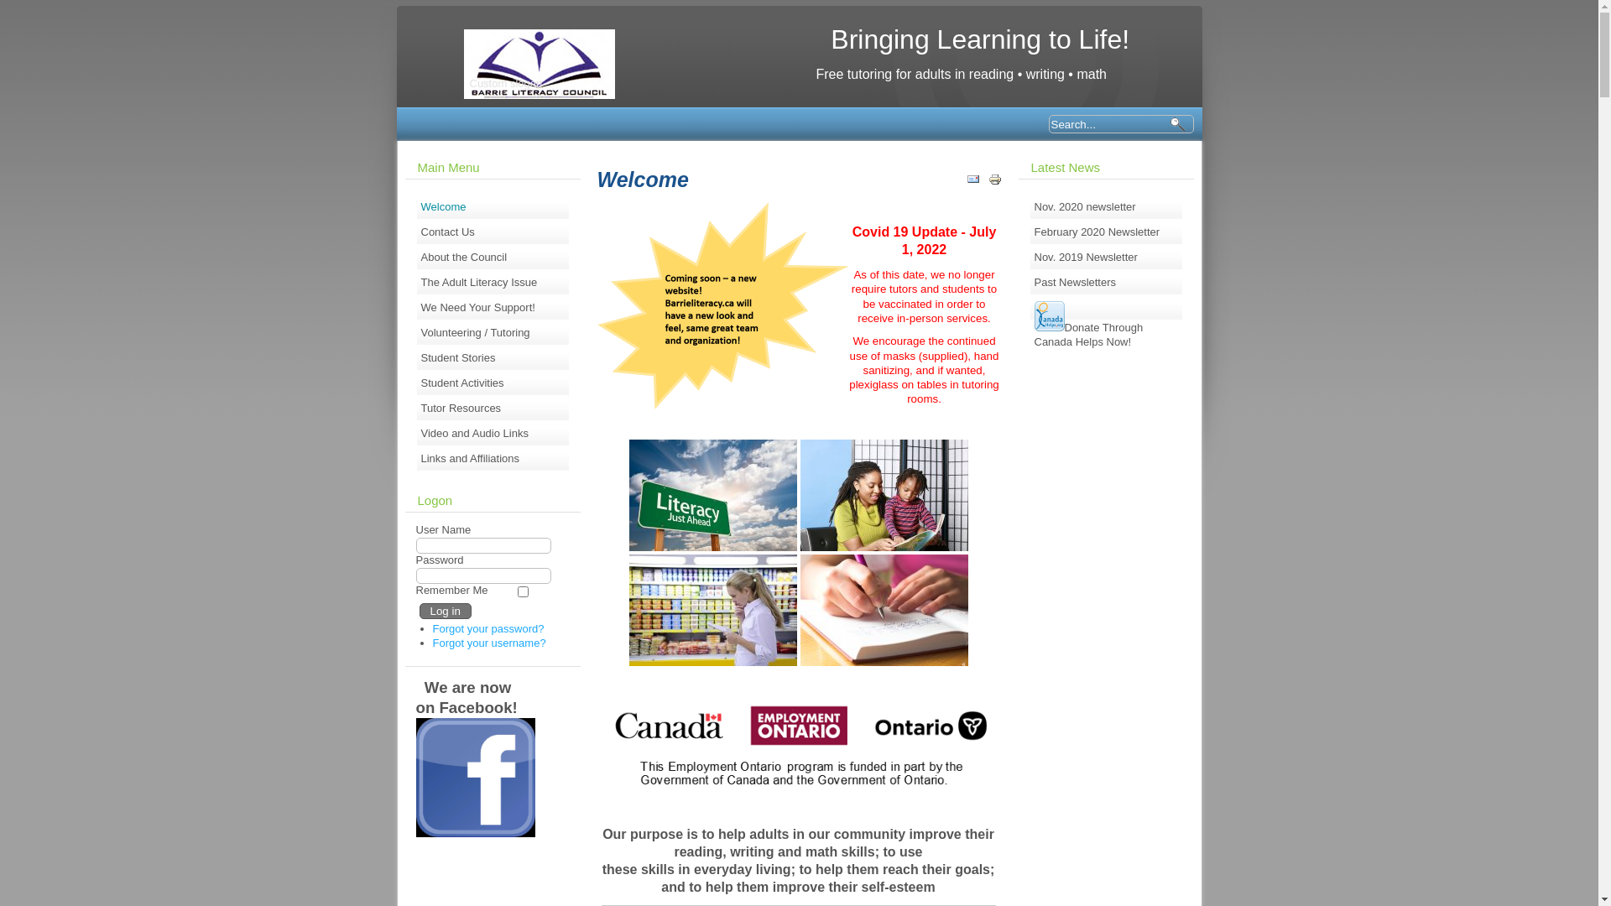 Image resolution: width=1611 pixels, height=906 pixels. What do you see at coordinates (493, 283) in the screenshot?
I see `The Adult Literacy Issue` at bounding box center [493, 283].